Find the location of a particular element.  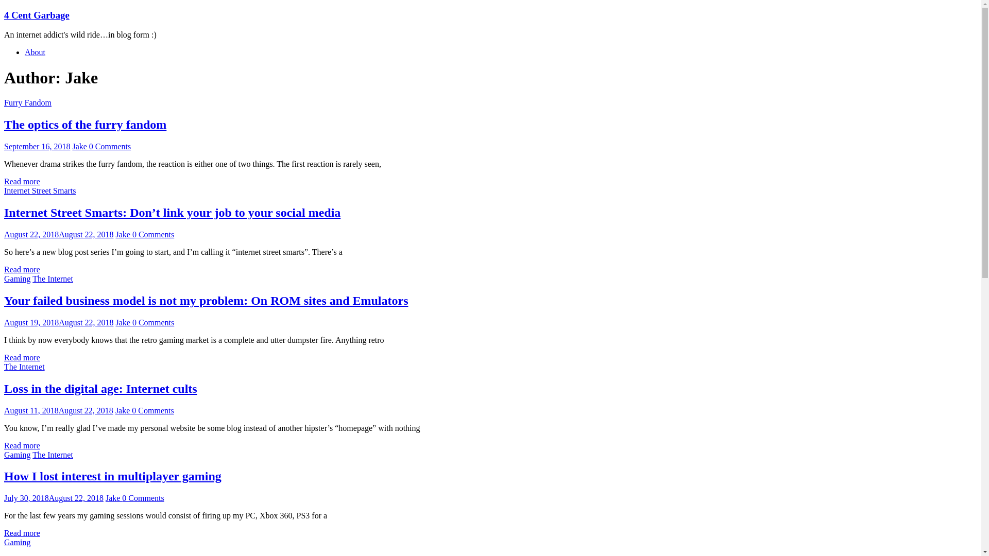

August 22, 2018August 22, 2018 is located at coordinates (59, 234).